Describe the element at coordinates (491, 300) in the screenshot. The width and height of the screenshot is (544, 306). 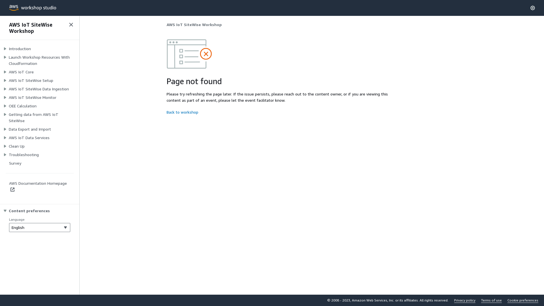
I see `Terms of use` at that location.